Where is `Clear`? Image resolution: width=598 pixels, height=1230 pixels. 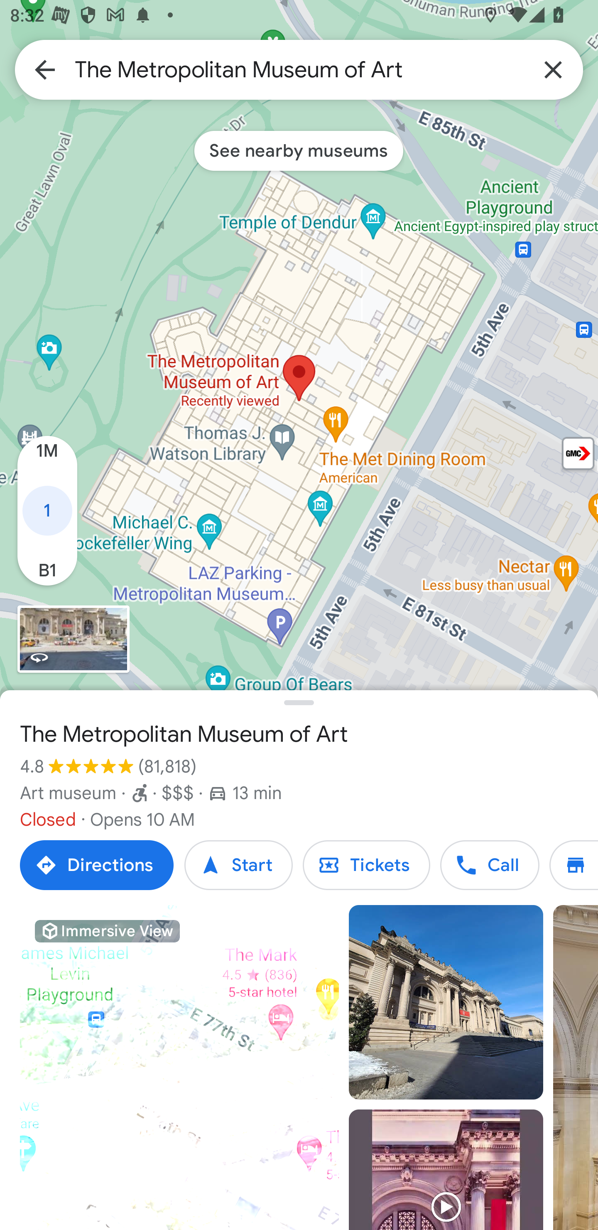
Clear is located at coordinates (553, 69).